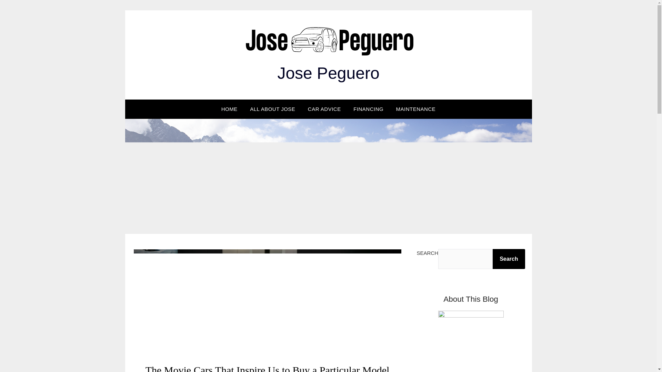  I want to click on CAR ADVICE, so click(324, 109).